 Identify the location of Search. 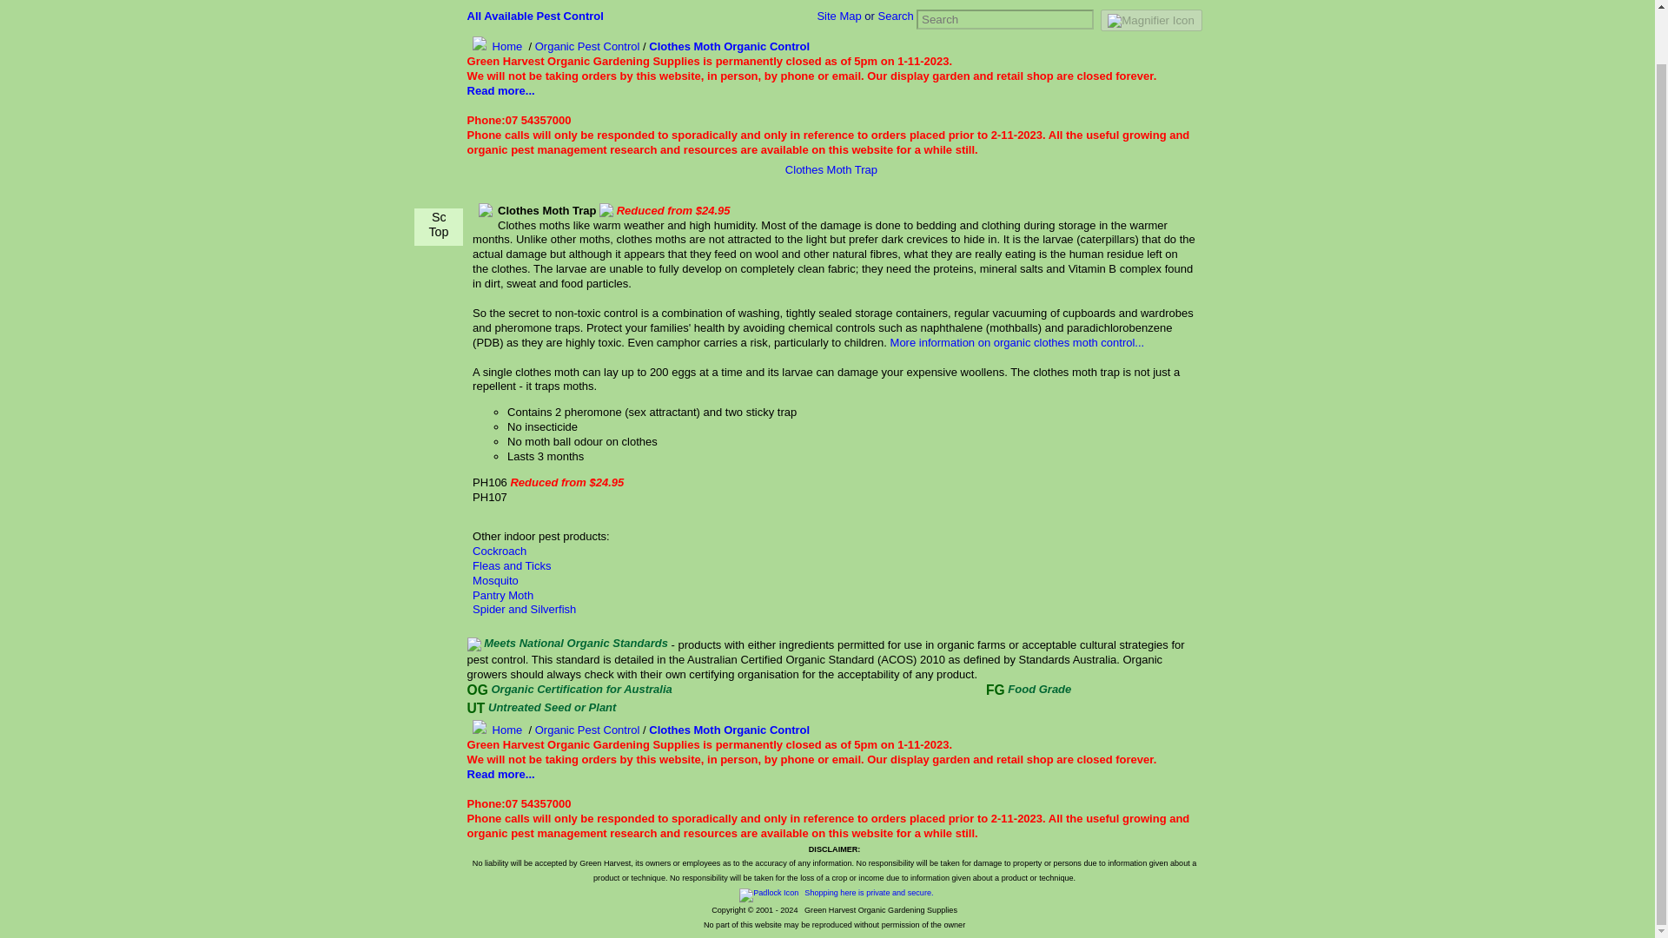
(895, 16).